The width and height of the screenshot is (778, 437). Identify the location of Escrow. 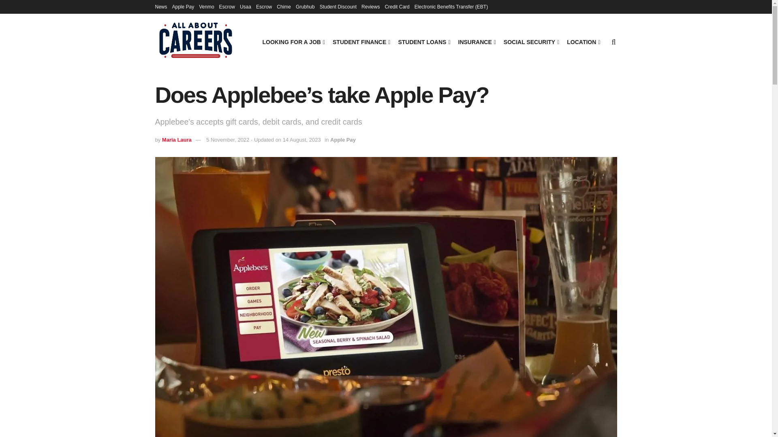
(227, 6).